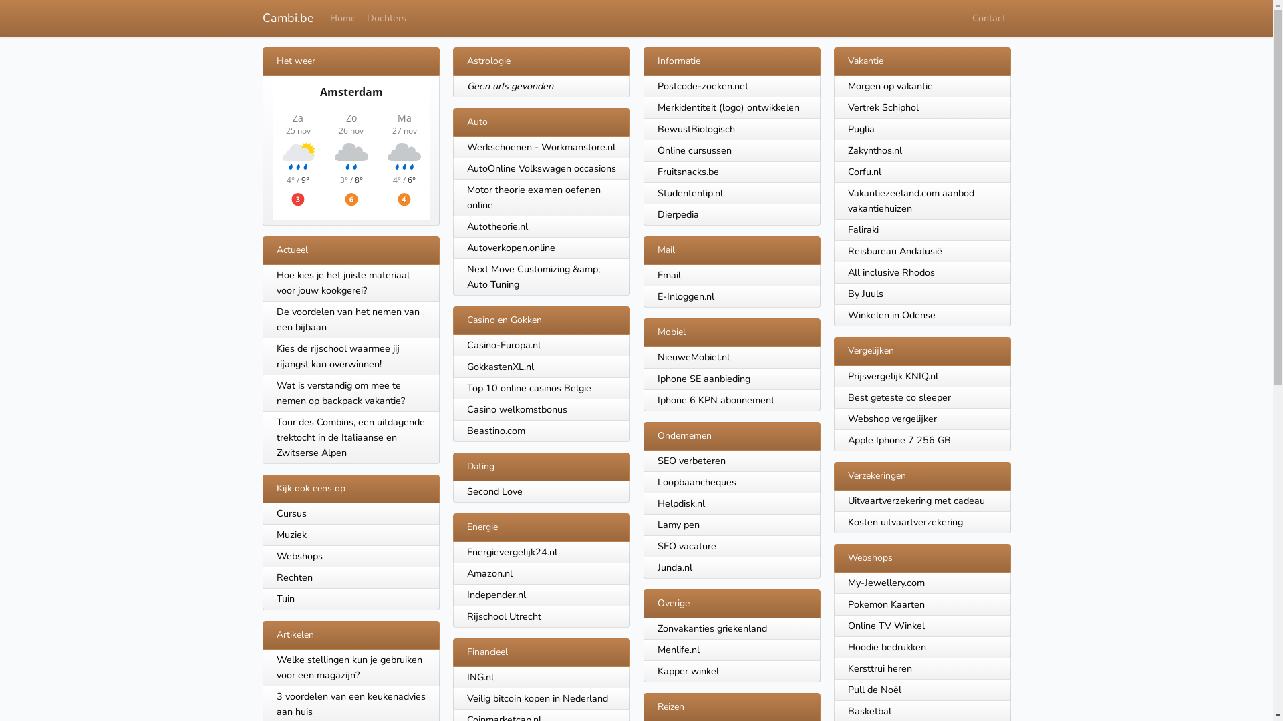 This screenshot has width=1283, height=721. I want to click on Motor theorie examen oefenen online, so click(533, 198).